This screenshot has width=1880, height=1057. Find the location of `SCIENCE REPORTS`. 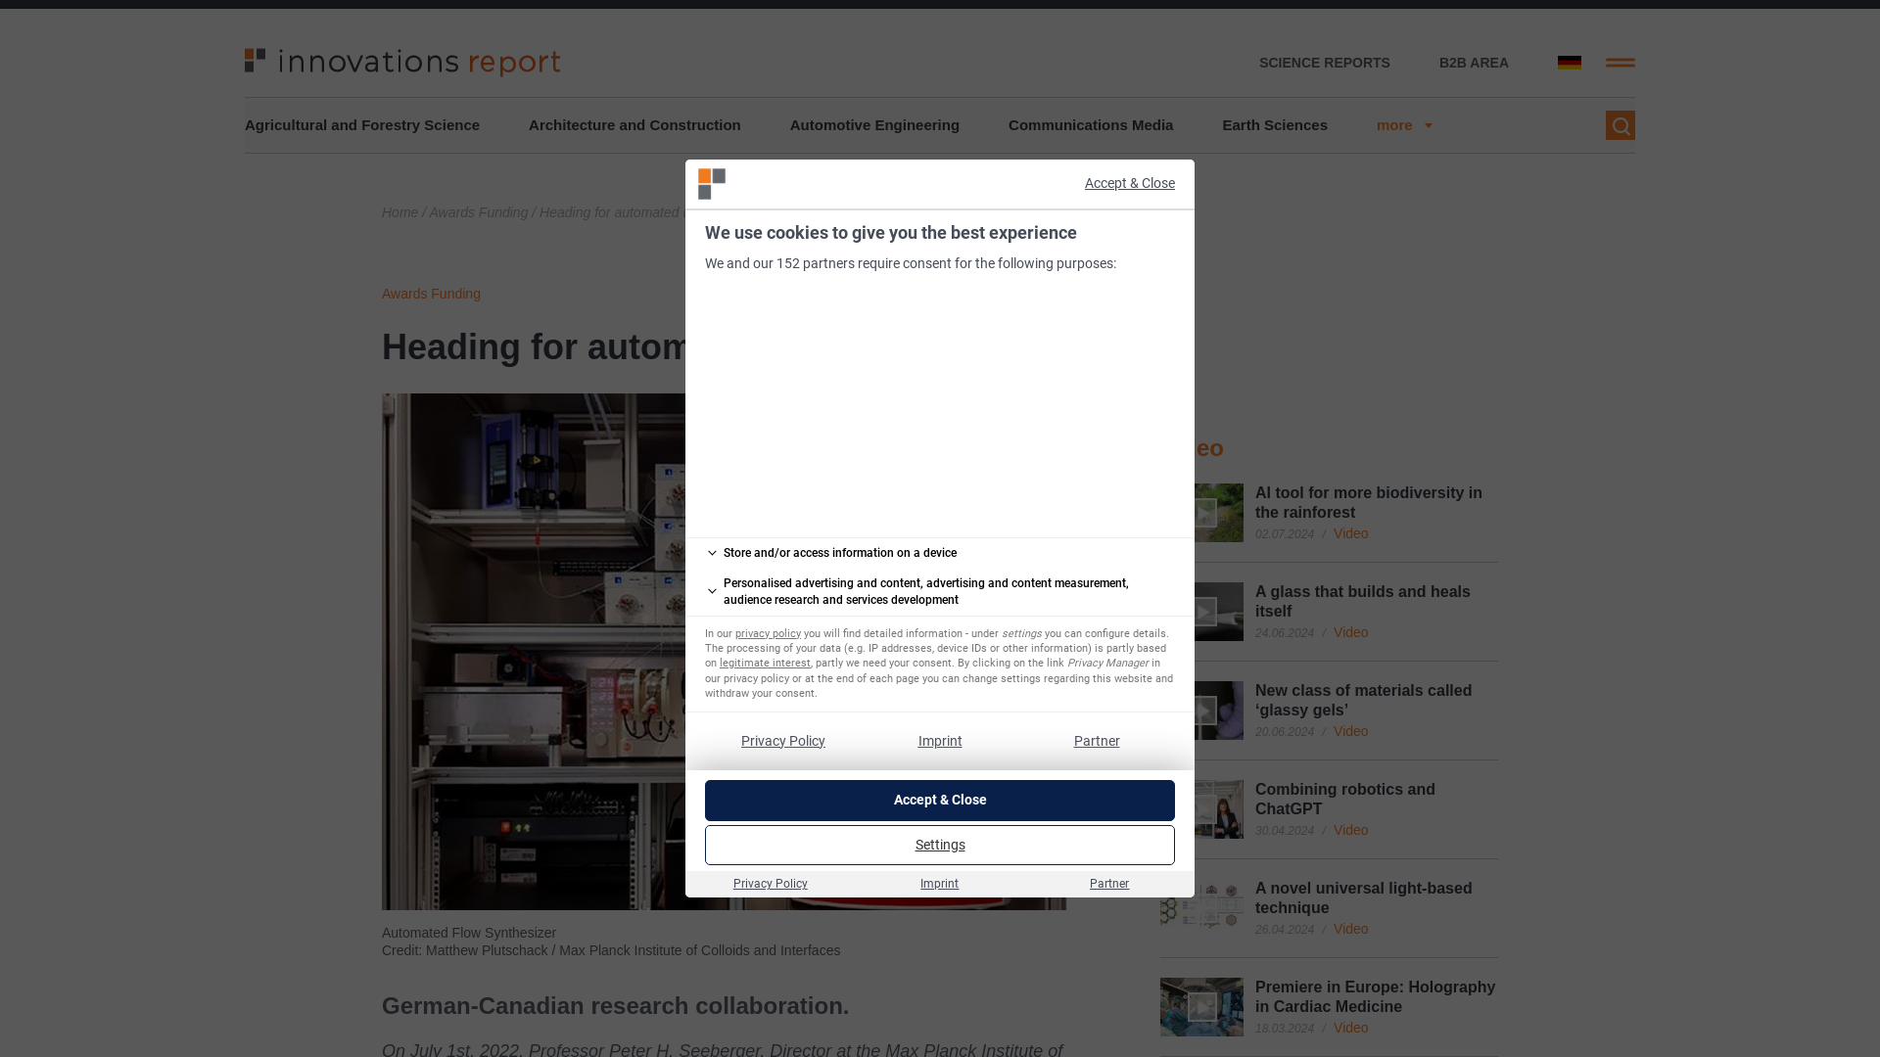

SCIENCE REPORTS is located at coordinates (1325, 63).